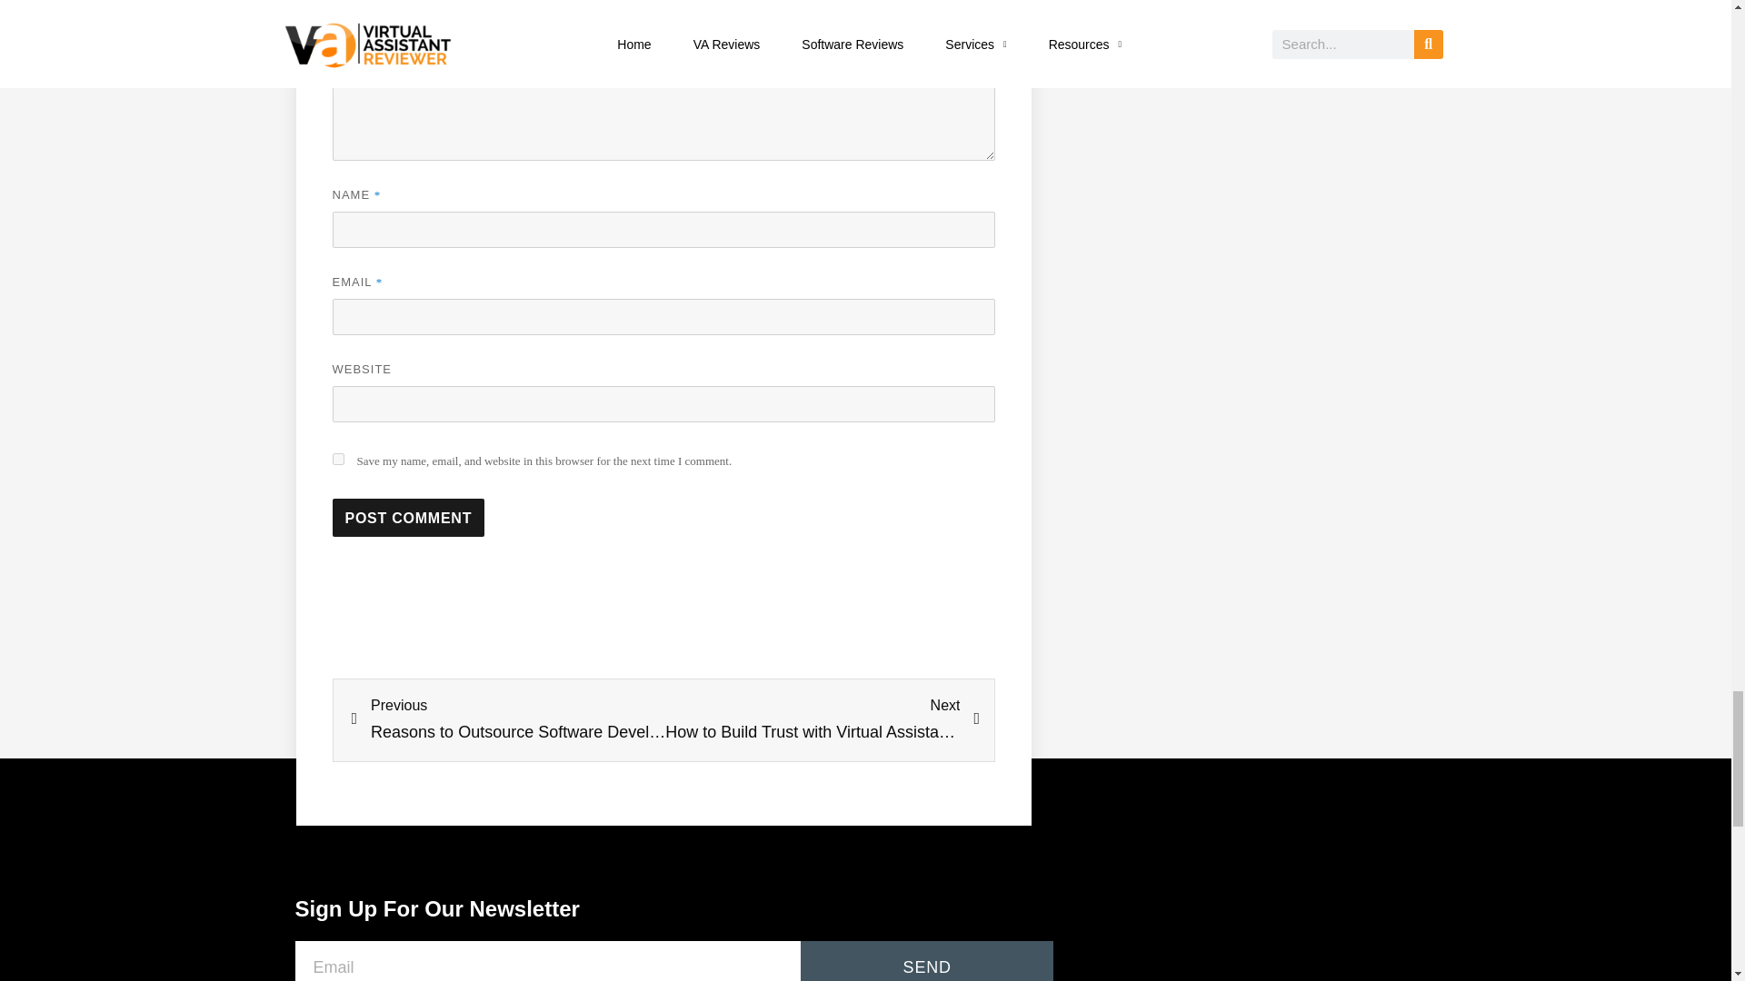  I want to click on yes, so click(338, 458).